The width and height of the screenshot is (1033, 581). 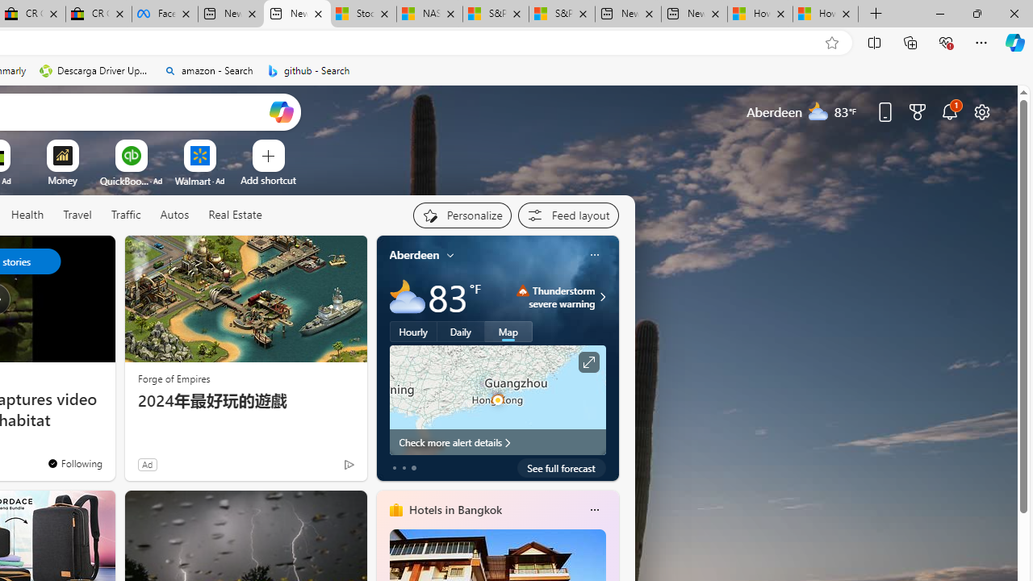 I want to click on New Tab, so click(x=876, y=15).